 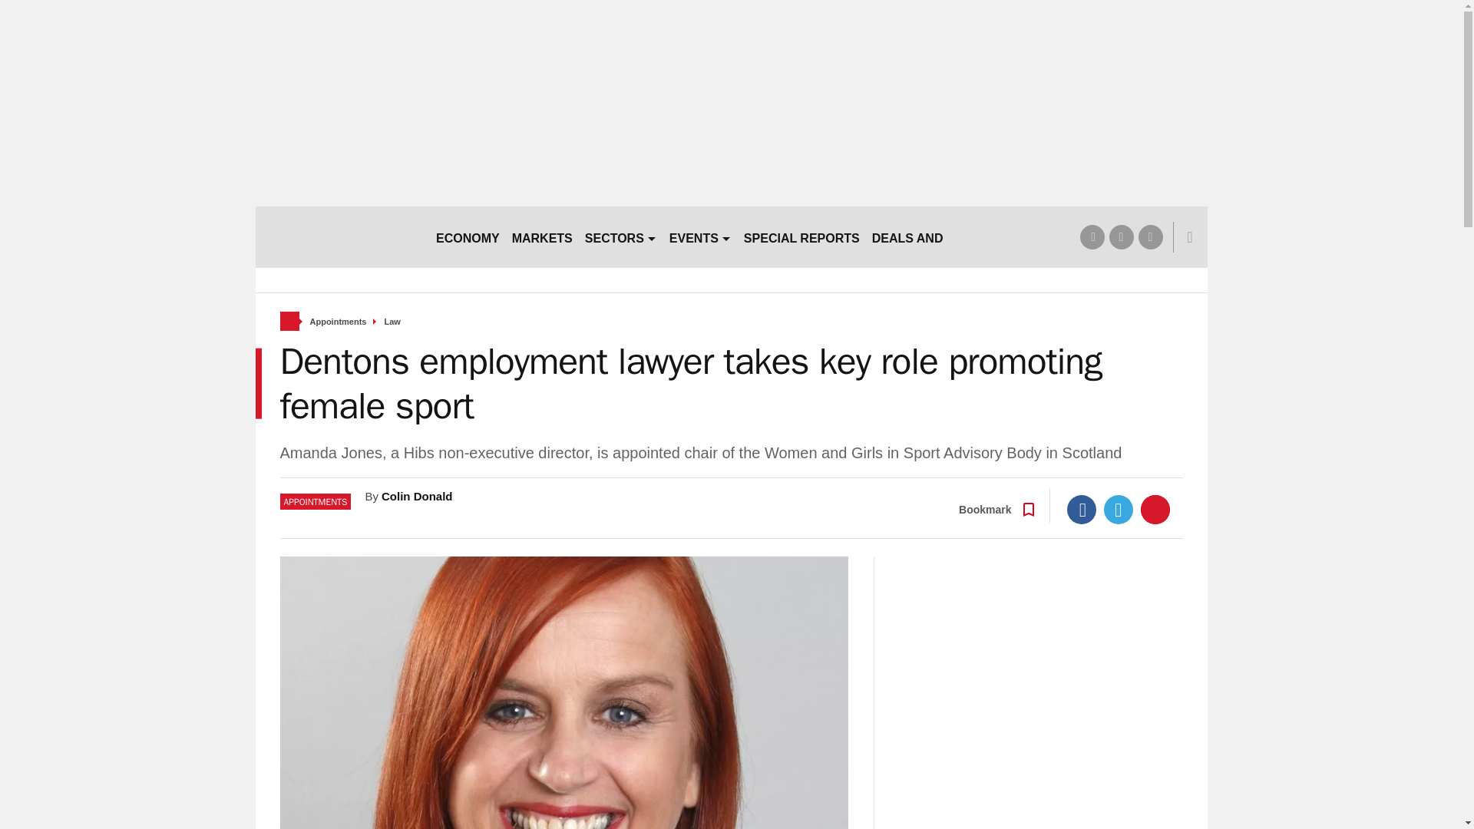 What do you see at coordinates (801, 236) in the screenshot?
I see `SPECIAL REPORTS` at bounding box center [801, 236].